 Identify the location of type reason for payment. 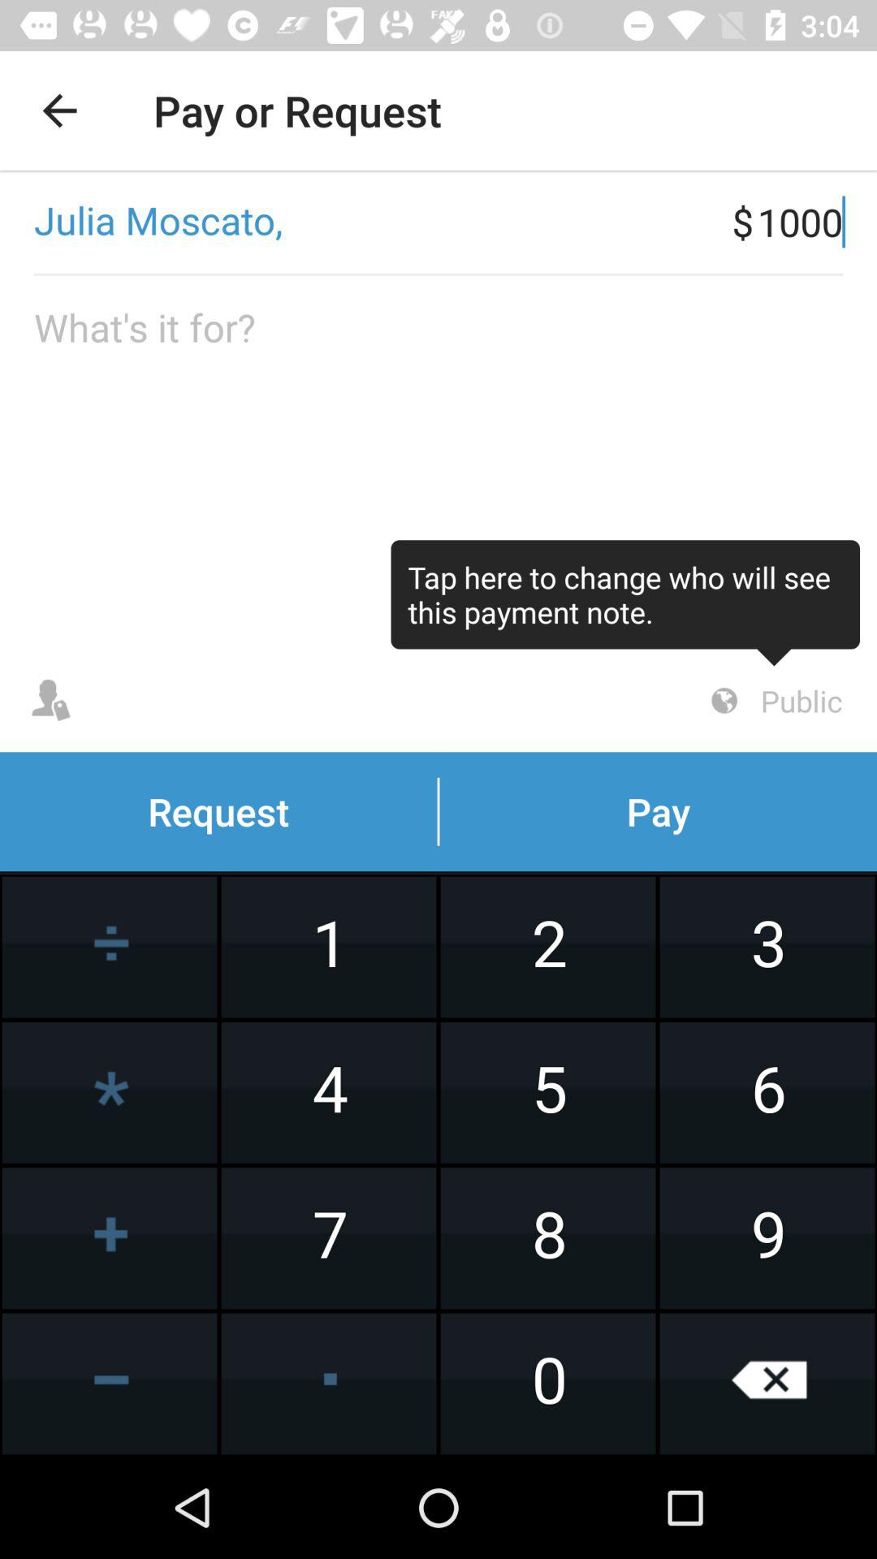
(438, 463).